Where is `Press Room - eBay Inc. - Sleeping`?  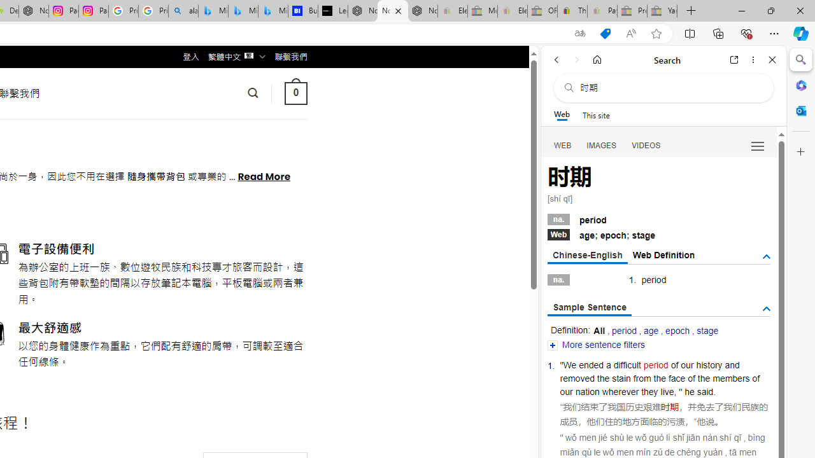
Press Room - eBay Inc. - Sleeping is located at coordinates (632, 11).